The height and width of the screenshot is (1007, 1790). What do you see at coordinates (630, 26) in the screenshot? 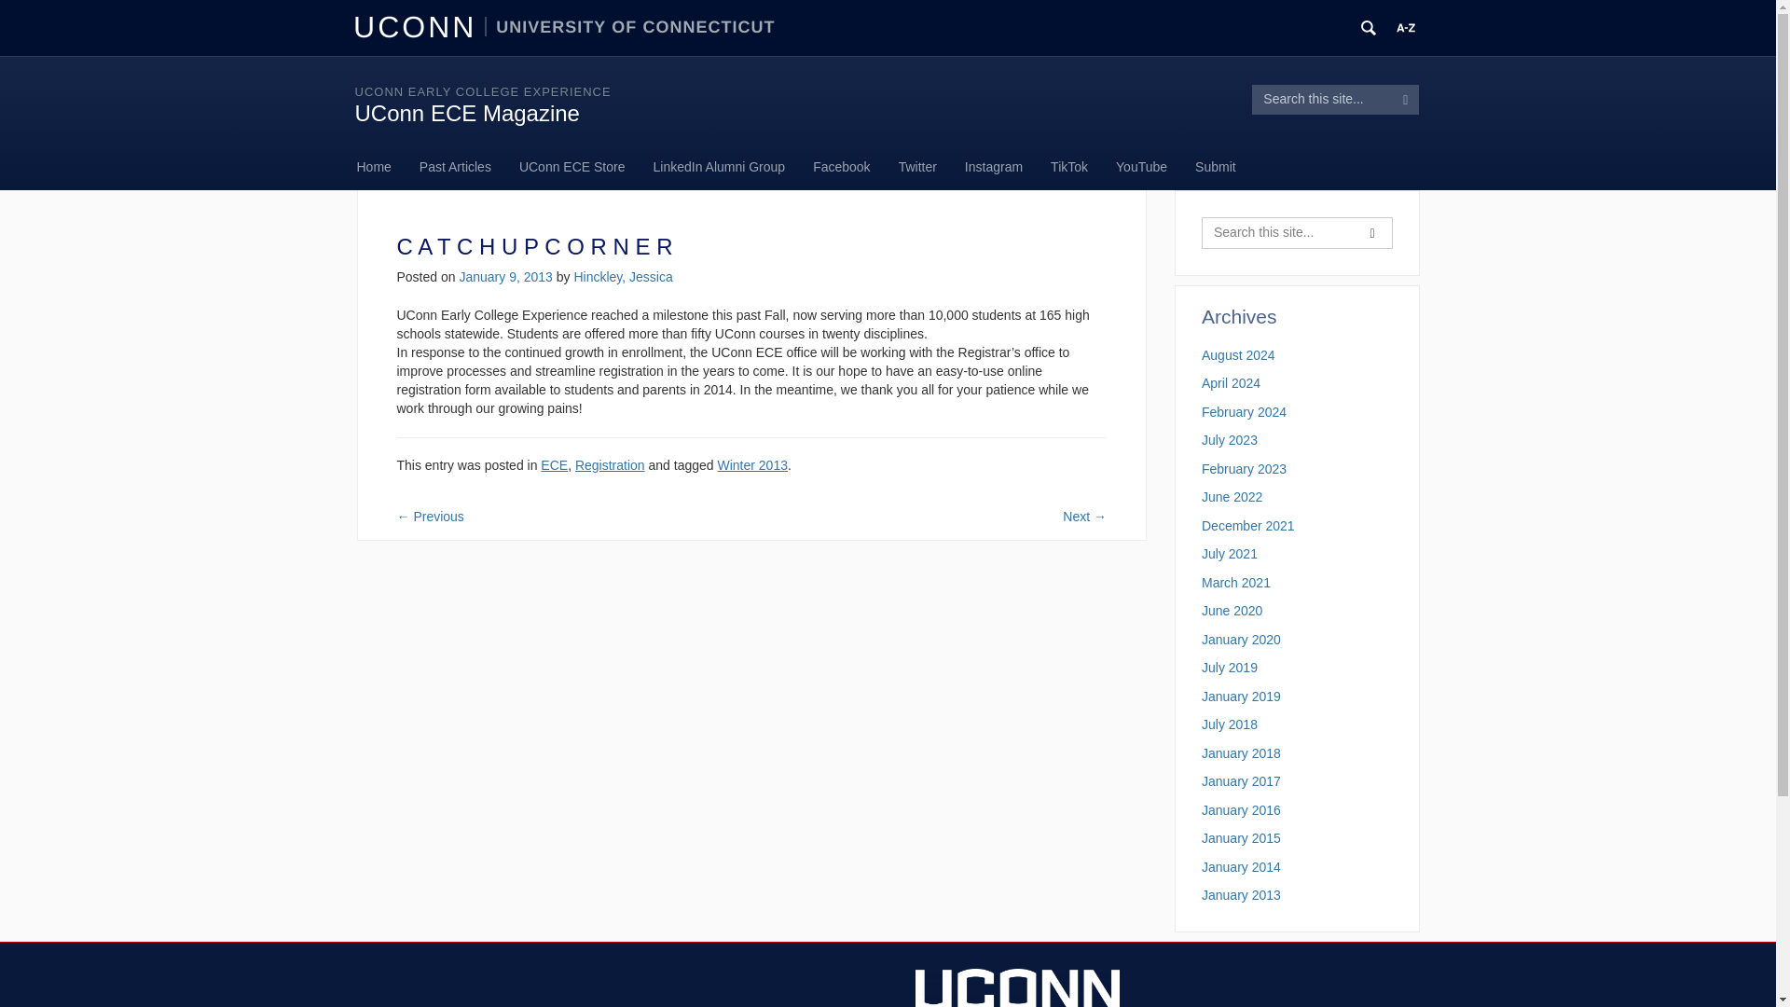
I see `UNIVERSITY OF CONNECTICUT` at bounding box center [630, 26].